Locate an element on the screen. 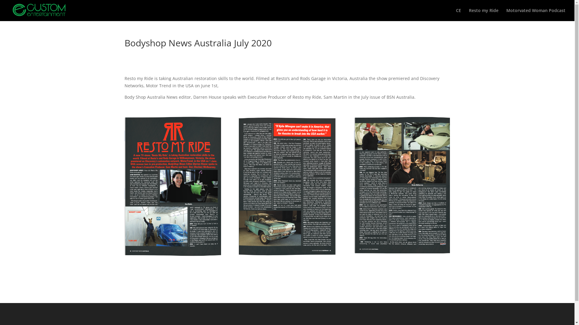  CE is located at coordinates (458, 15).